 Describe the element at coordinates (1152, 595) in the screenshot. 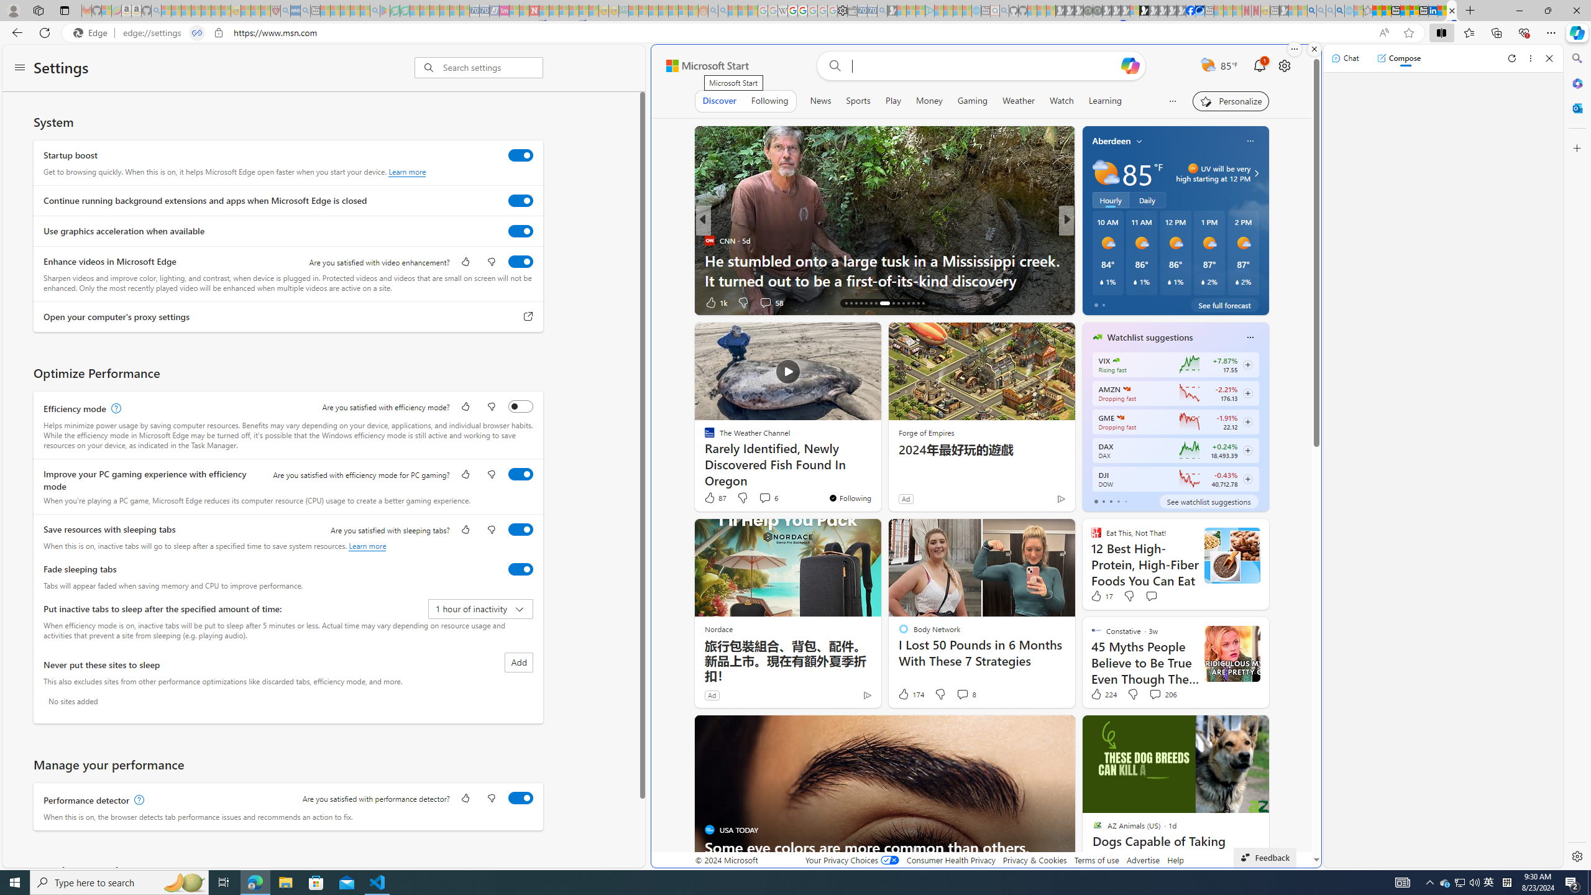

I see `Start the conversation` at that location.